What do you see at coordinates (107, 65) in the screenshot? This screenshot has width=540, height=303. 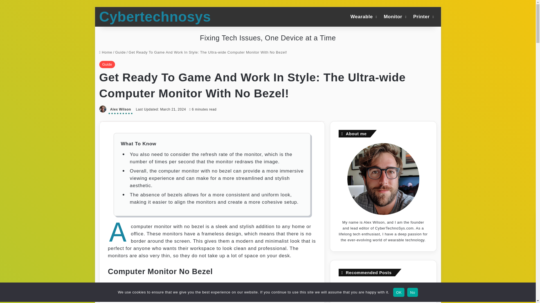 I see `Guide` at bounding box center [107, 65].